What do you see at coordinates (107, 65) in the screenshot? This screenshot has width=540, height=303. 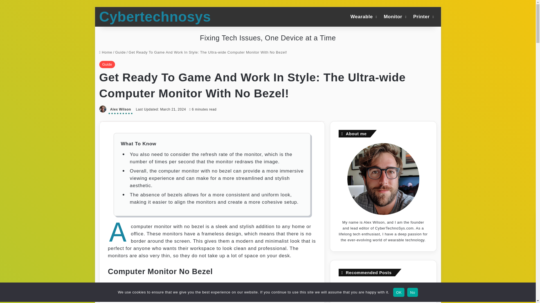 I see `Guide` at bounding box center [107, 65].